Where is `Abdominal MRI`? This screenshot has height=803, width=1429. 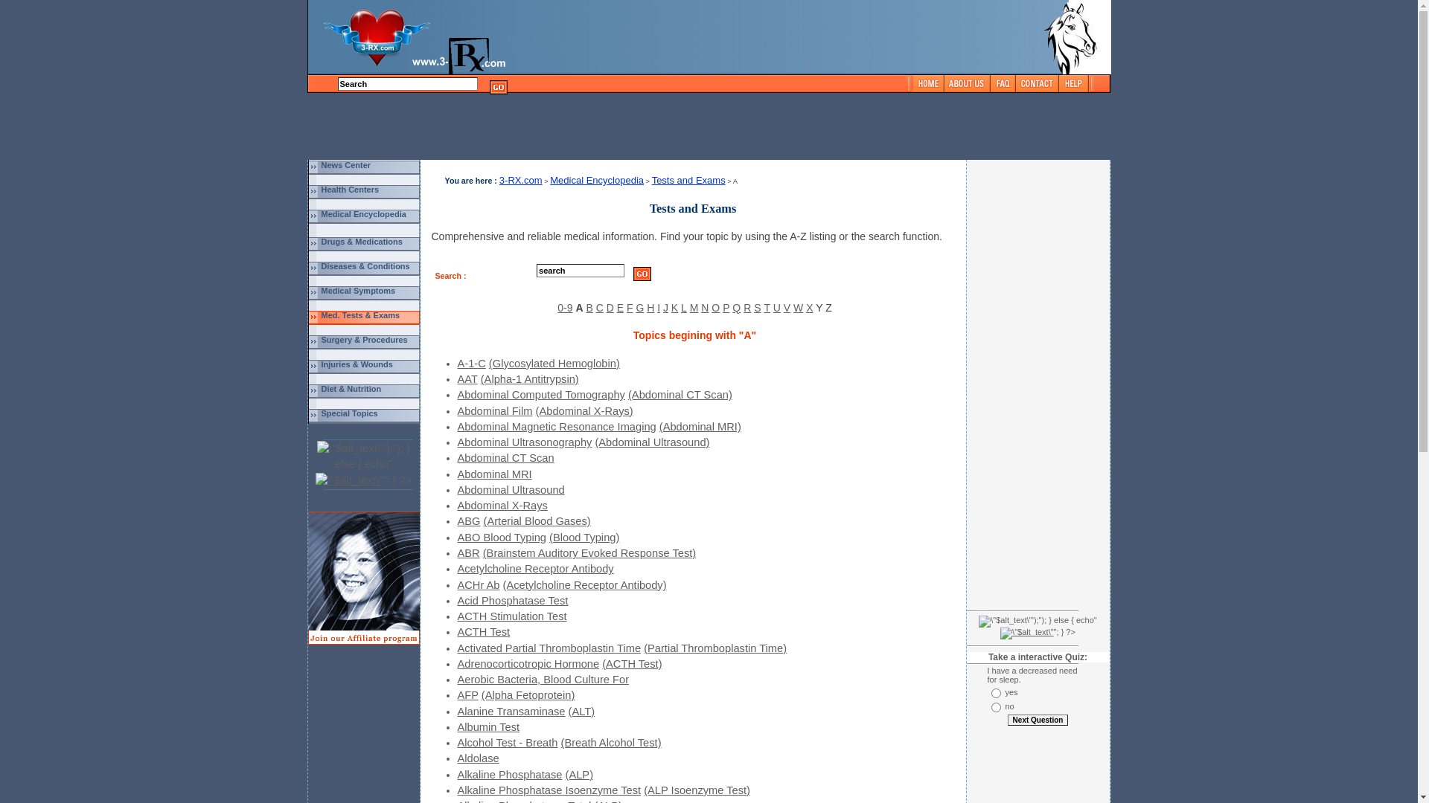 Abdominal MRI is located at coordinates (494, 474).